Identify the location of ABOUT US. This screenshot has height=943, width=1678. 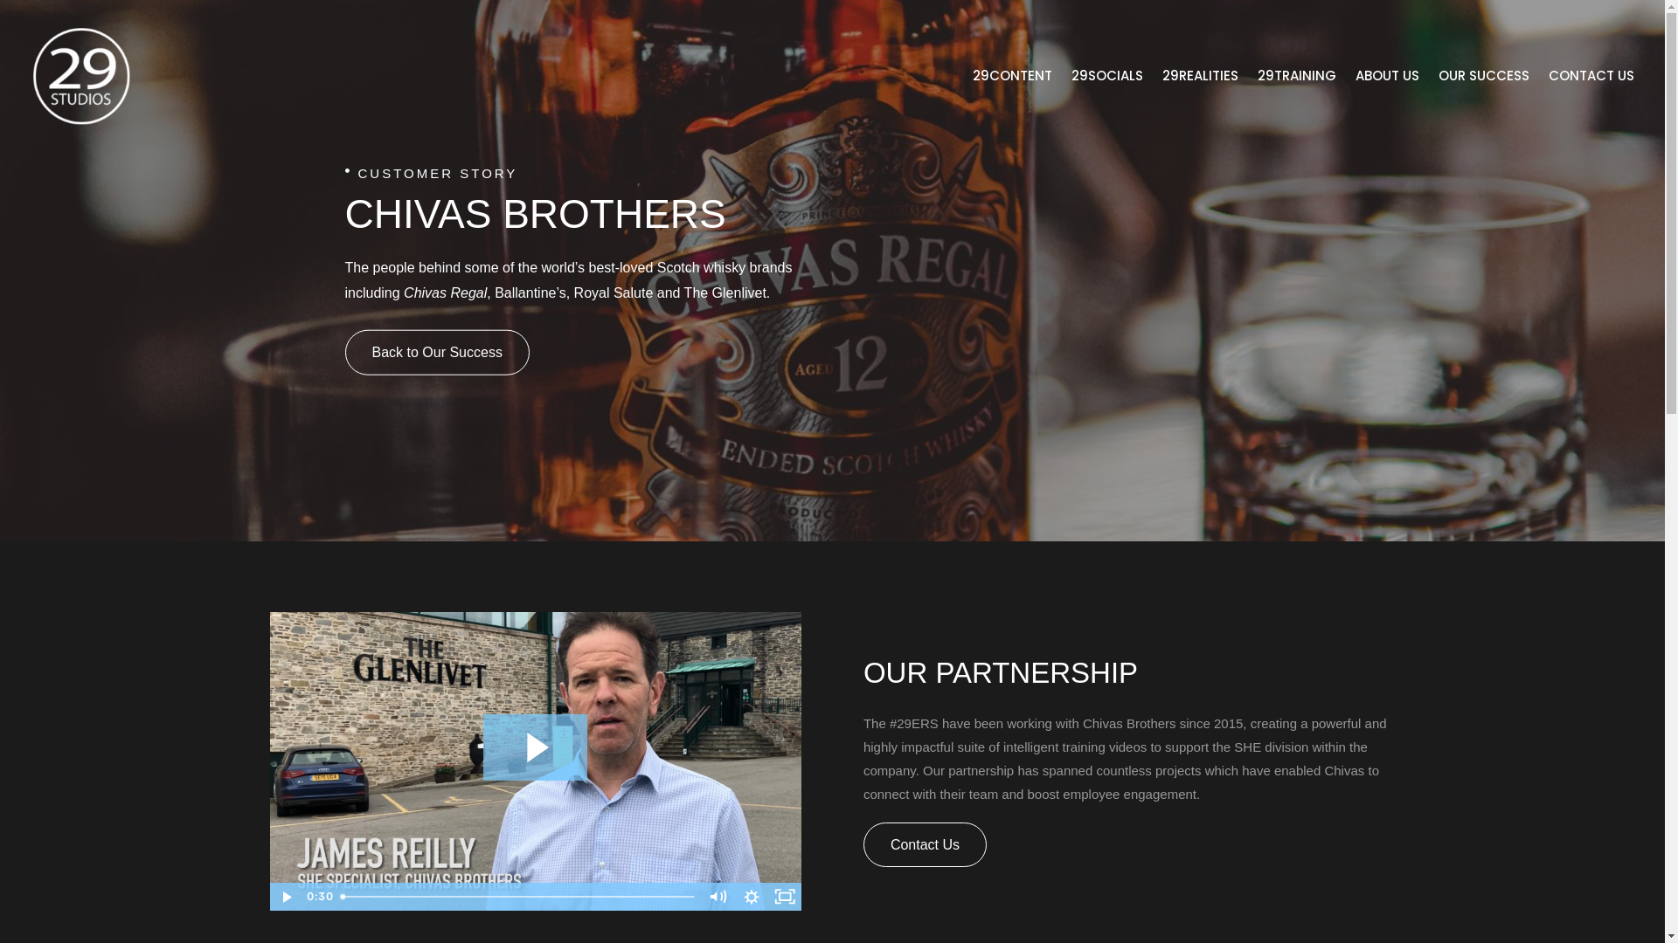
(1388, 77).